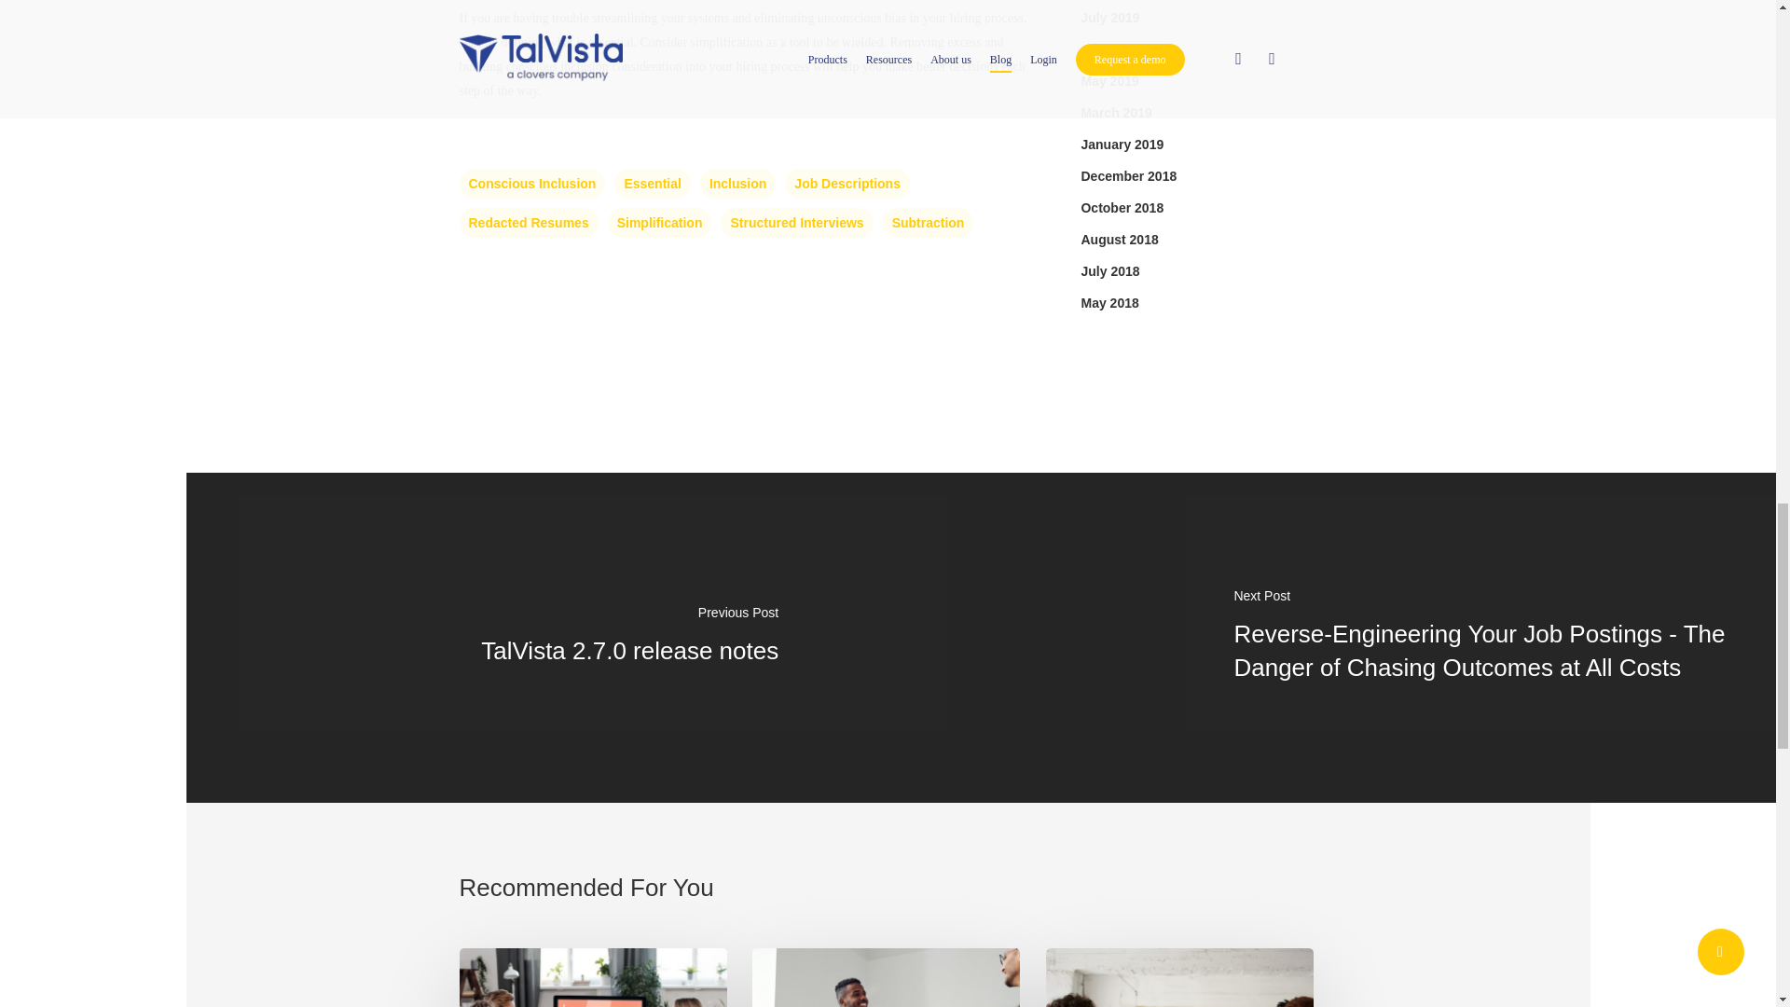 Image resolution: width=1790 pixels, height=1007 pixels. Describe the element at coordinates (796, 222) in the screenshot. I see `Structured Interviews` at that location.